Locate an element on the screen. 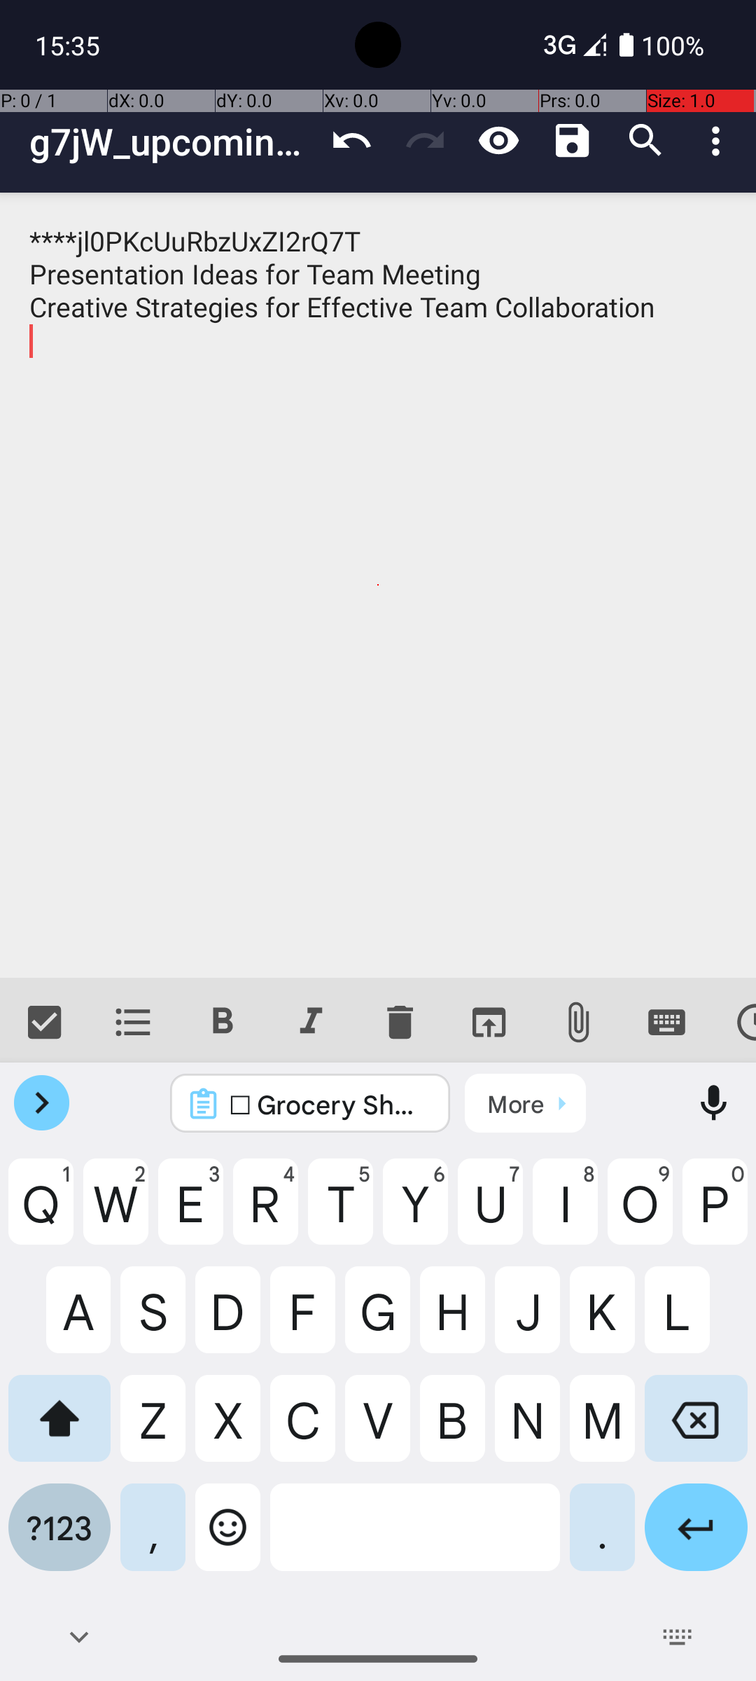 This screenshot has height=1681, width=756. ****jl0PKcUuRbzUxZI2rQ7T
Presentation Ideas for Team Meeting
Creative Strategies for Effective Team Collaboration
 is located at coordinates (378, 586).